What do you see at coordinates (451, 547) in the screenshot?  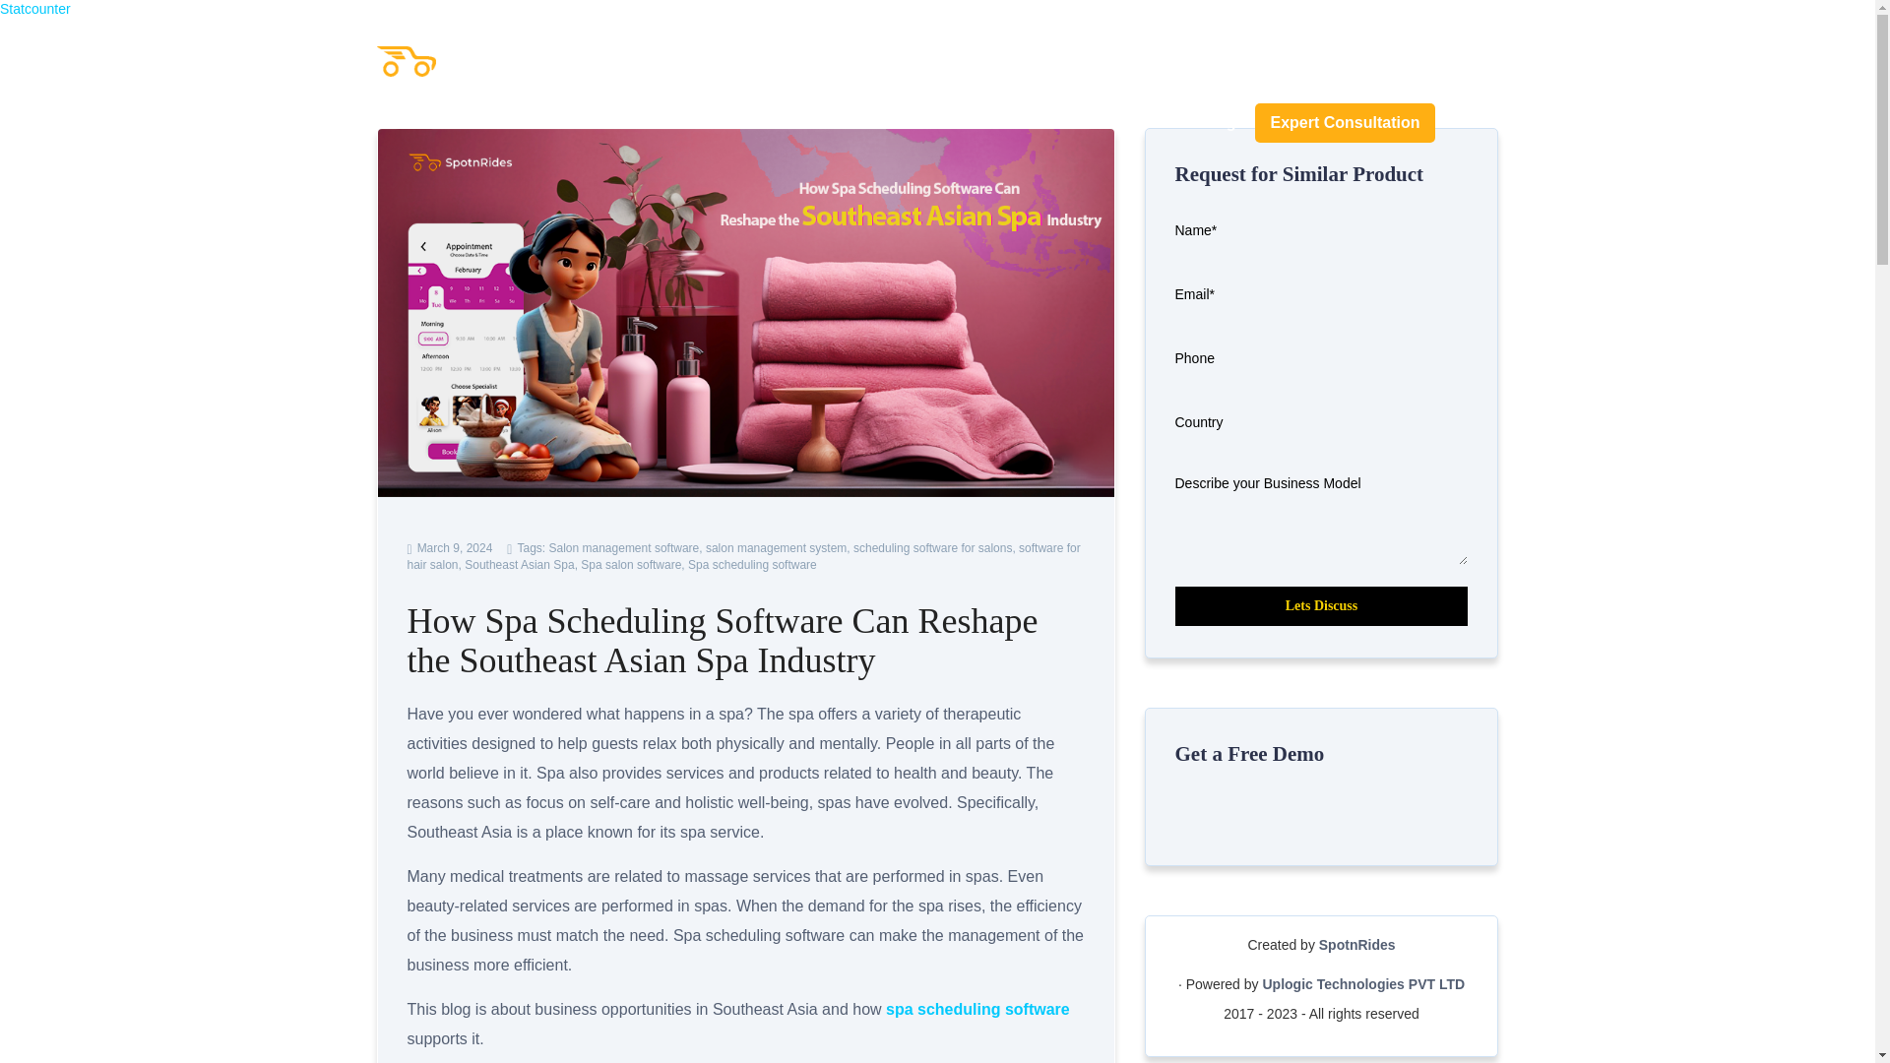 I see `March 9, 2024` at bounding box center [451, 547].